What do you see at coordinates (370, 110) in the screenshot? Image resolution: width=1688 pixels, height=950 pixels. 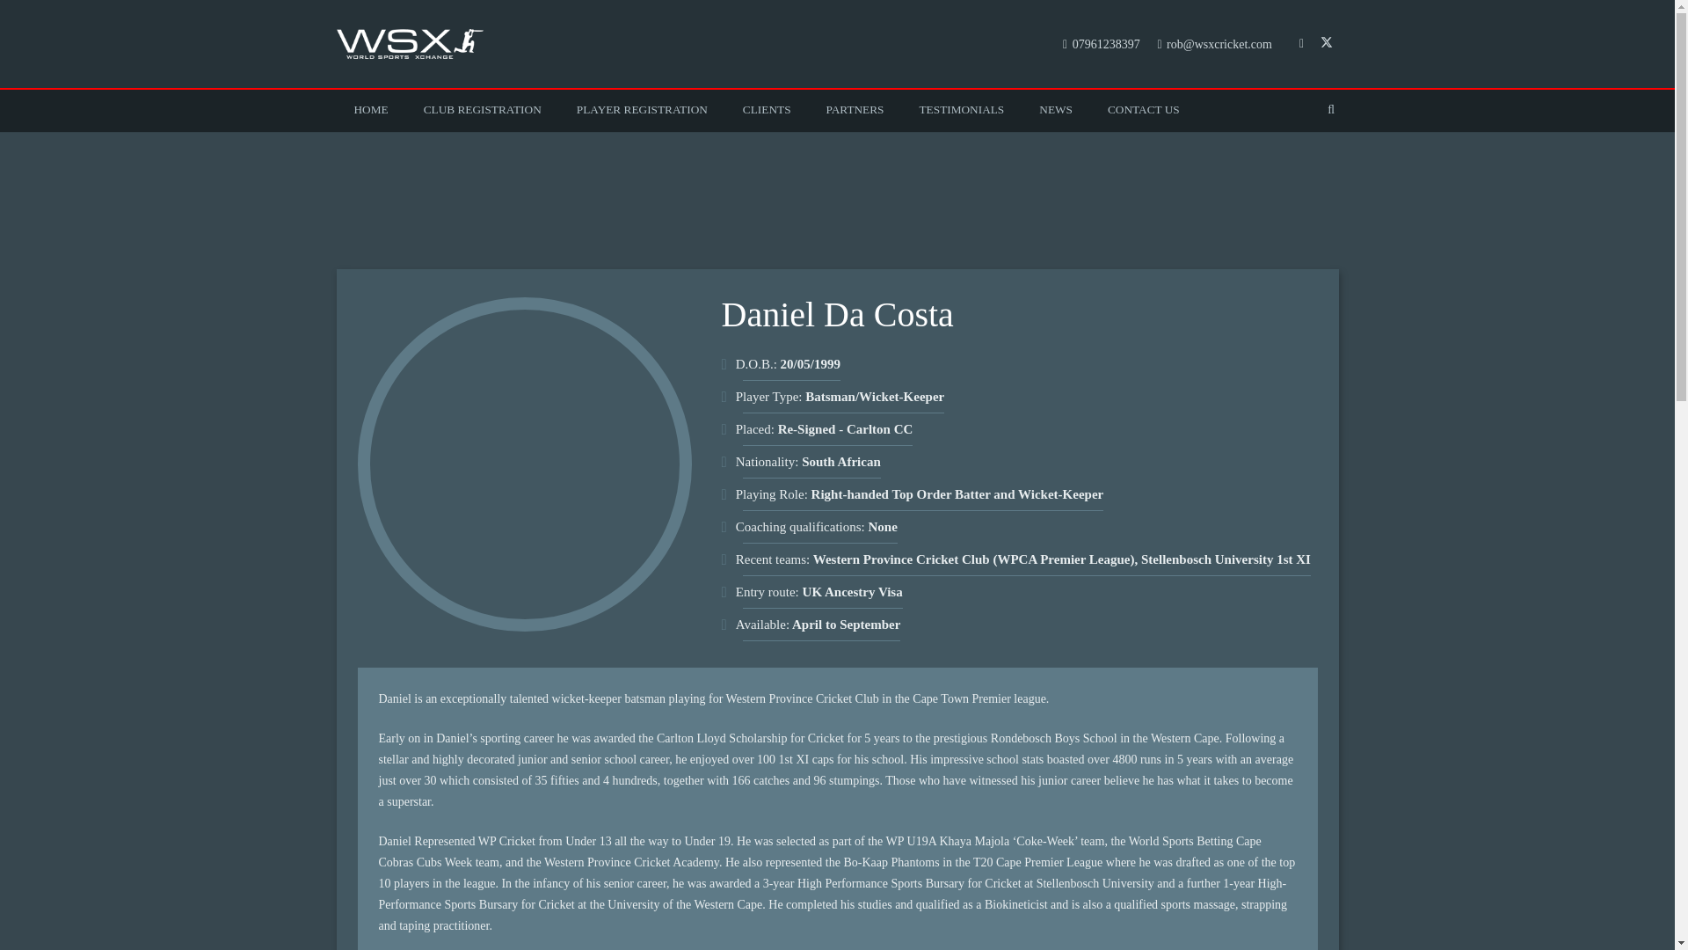 I see `HOME` at bounding box center [370, 110].